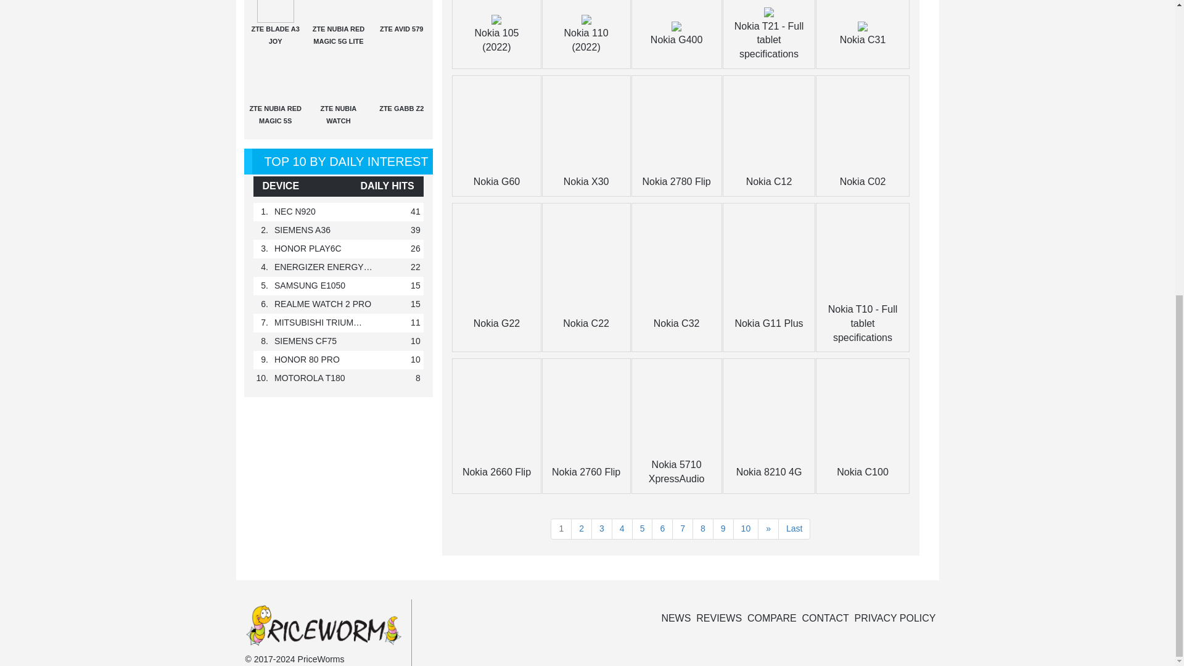 The image size is (1184, 666). What do you see at coordinates (497, 181) in the screenshot?
I see `Nokia G60` at bounding box center [497, 181].